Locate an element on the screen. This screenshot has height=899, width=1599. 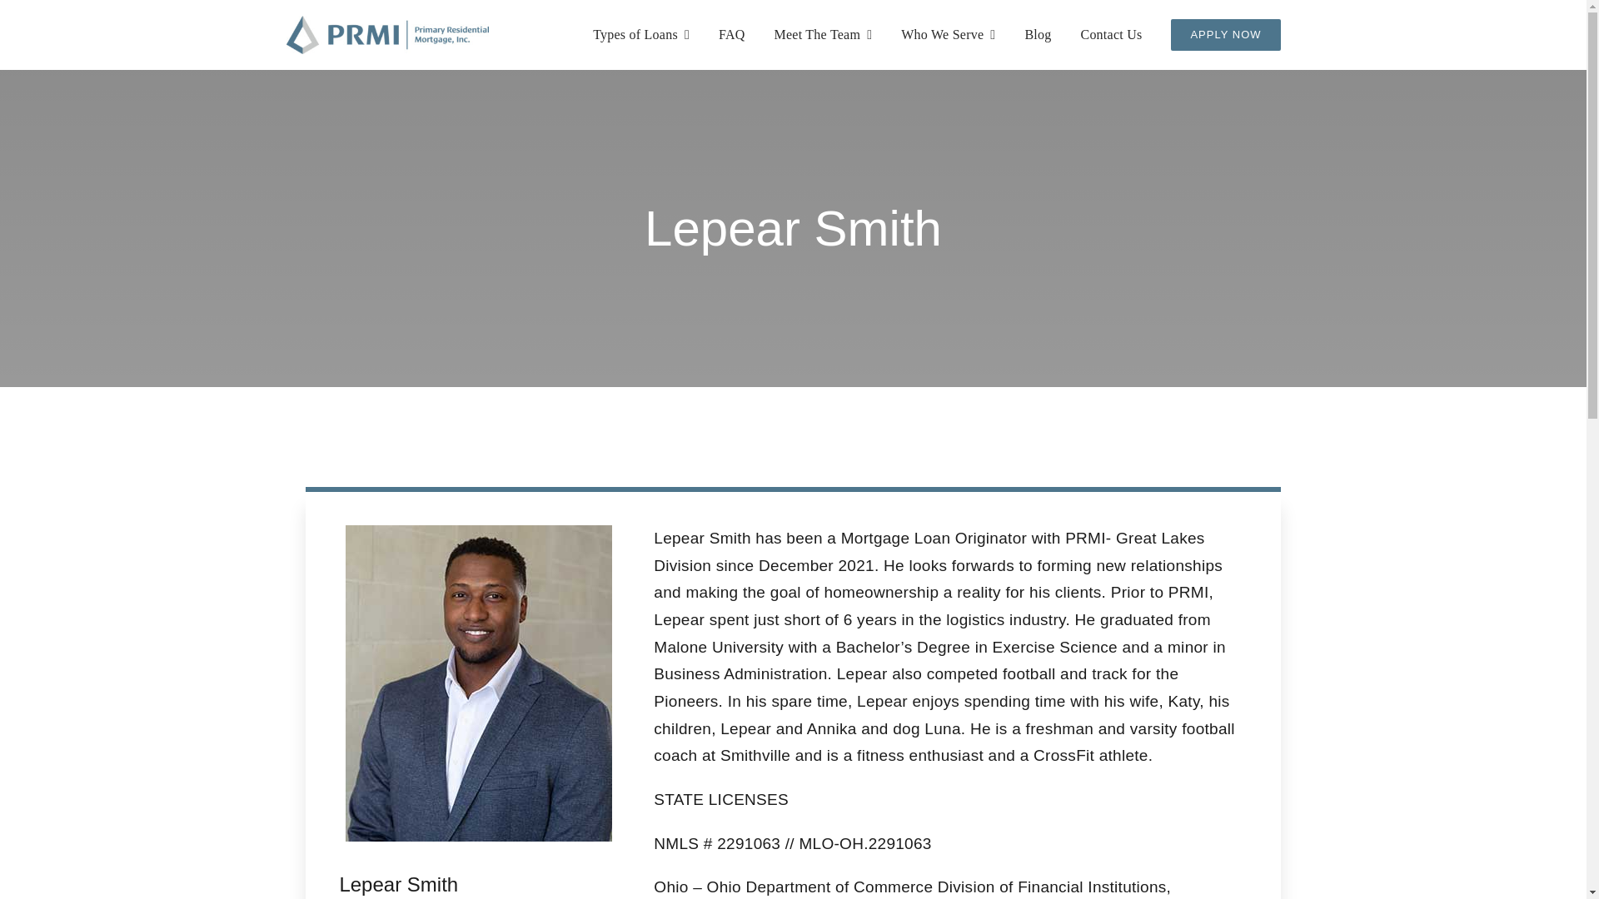
Who We Serve is located at coordinates (948, 35).